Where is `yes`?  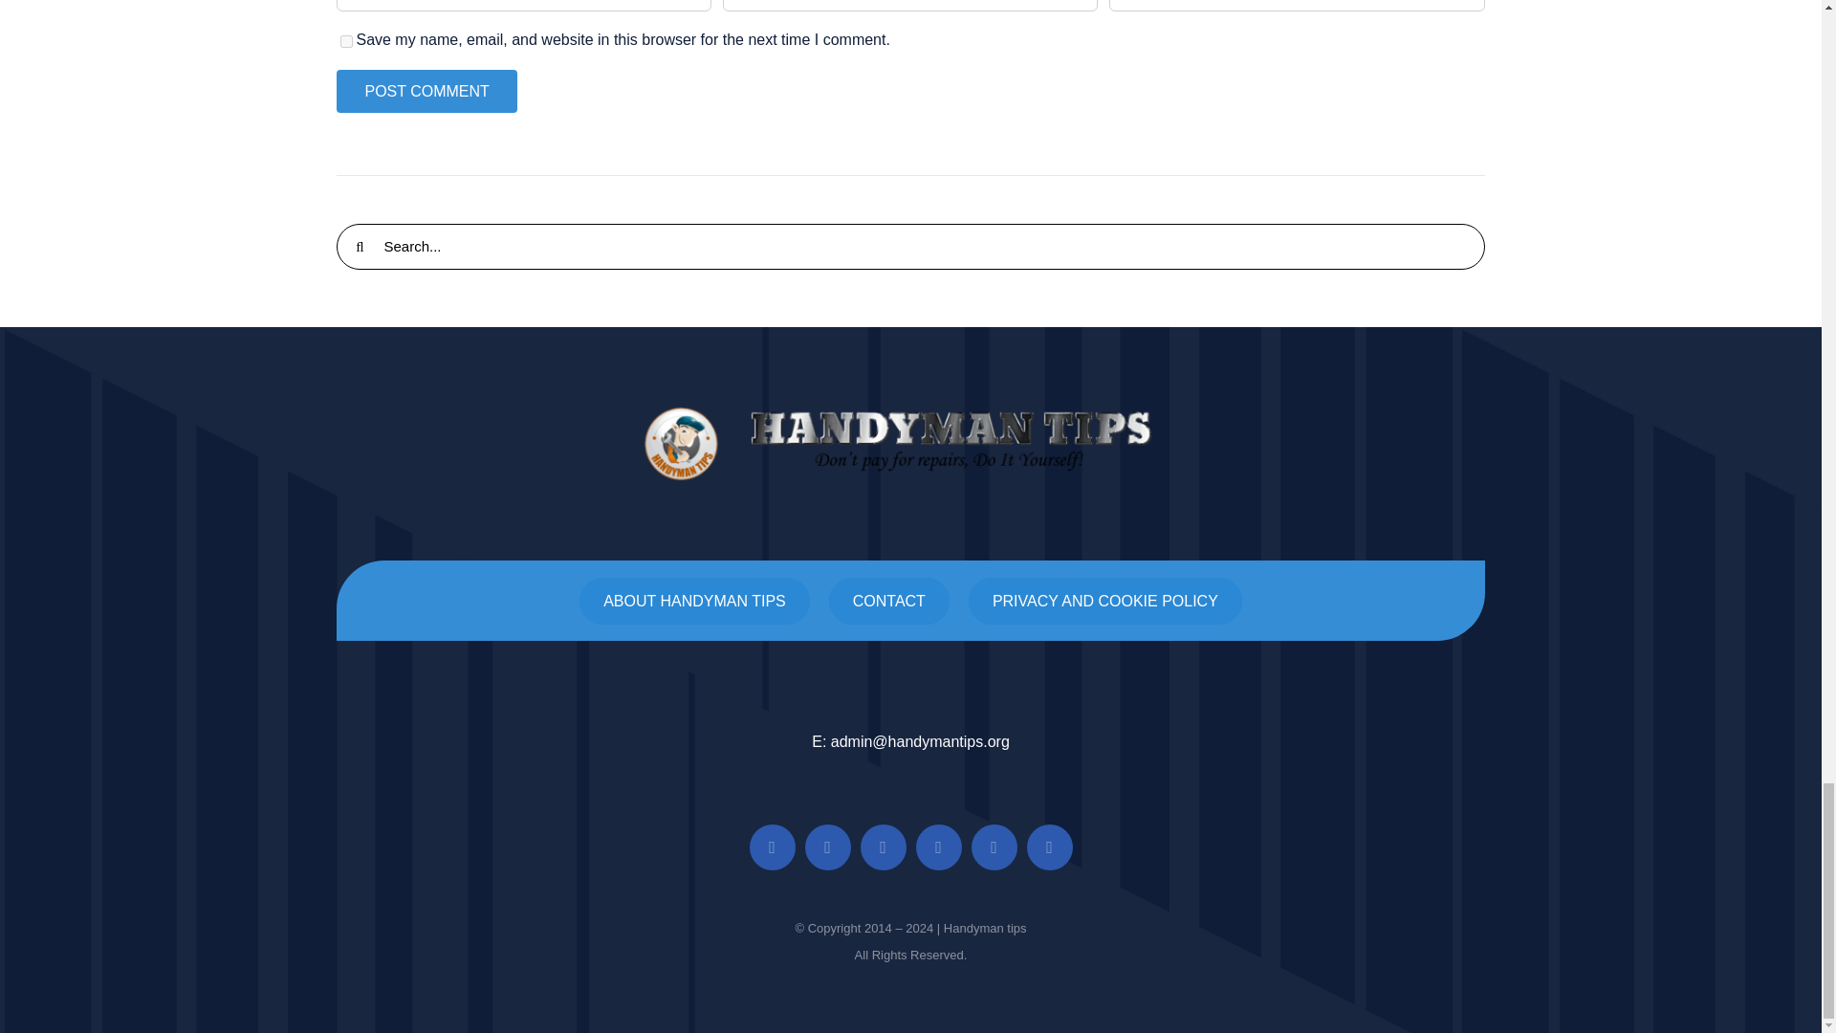 yes is located at coordinates (346, 40).